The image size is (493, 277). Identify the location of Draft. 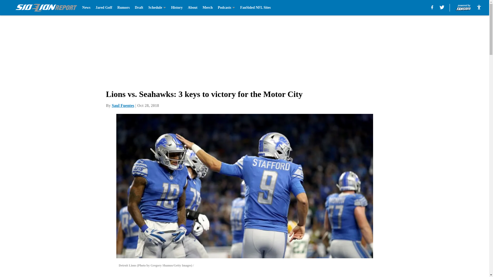
(139, 8).